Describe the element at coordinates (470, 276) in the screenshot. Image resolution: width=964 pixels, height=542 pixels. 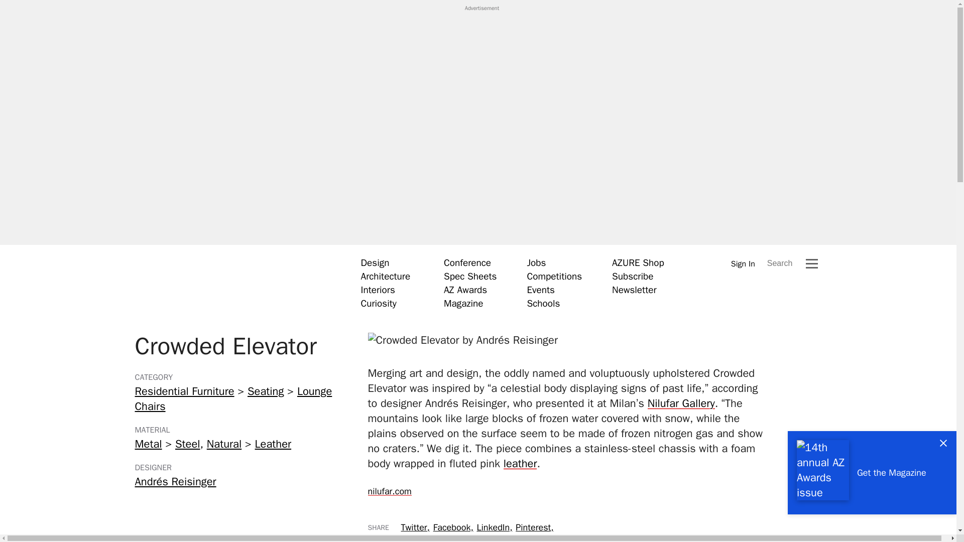
I see `Spec Sheets` at that location.